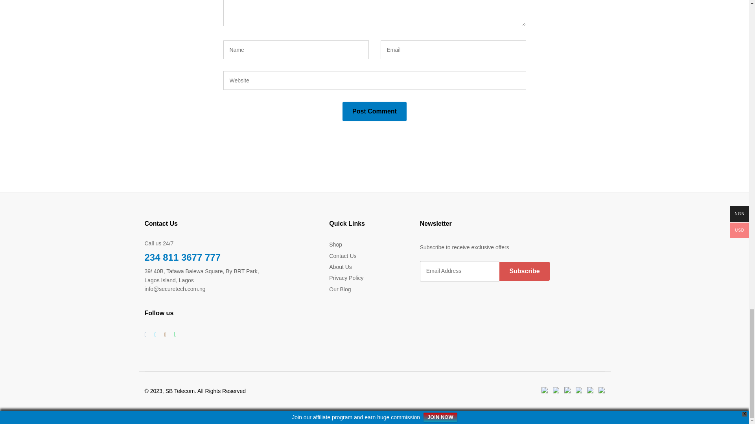  I want to click on Post Comment, so click(374, 111).